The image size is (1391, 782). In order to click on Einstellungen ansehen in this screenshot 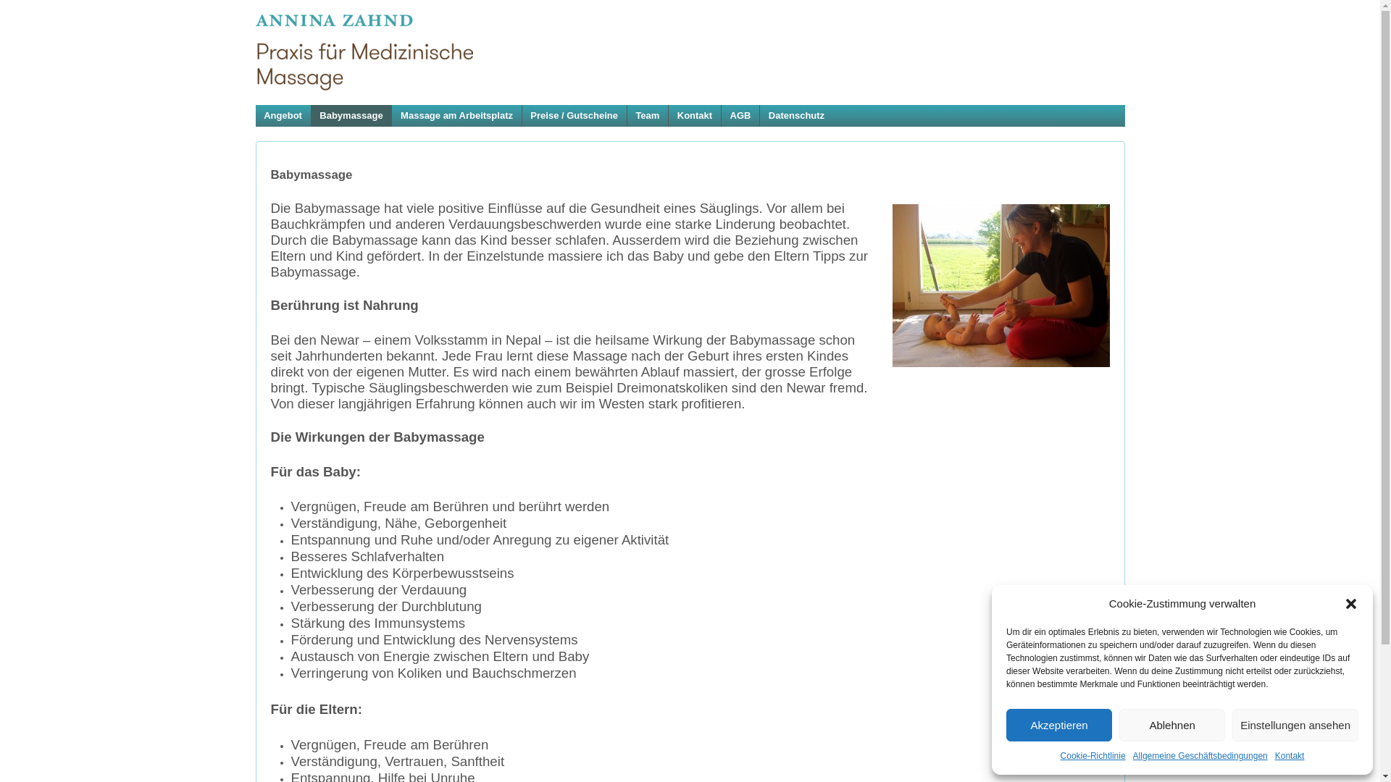, I will do `click(1295, 726)`.